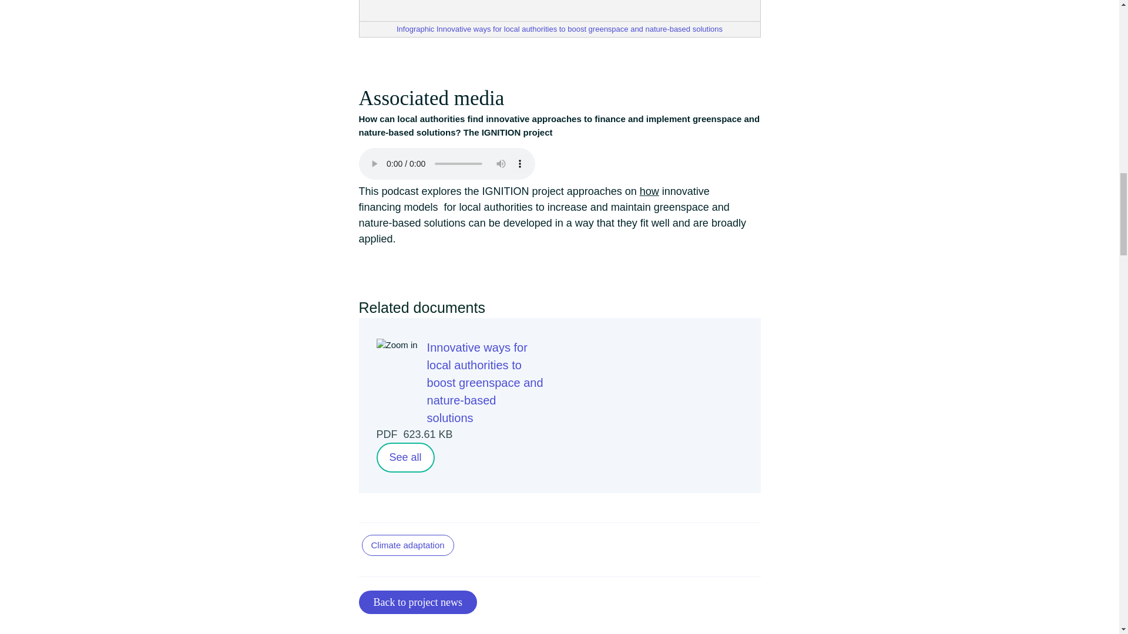 The image size is (1128, 634). I want to click on See all, so click(405, 457).